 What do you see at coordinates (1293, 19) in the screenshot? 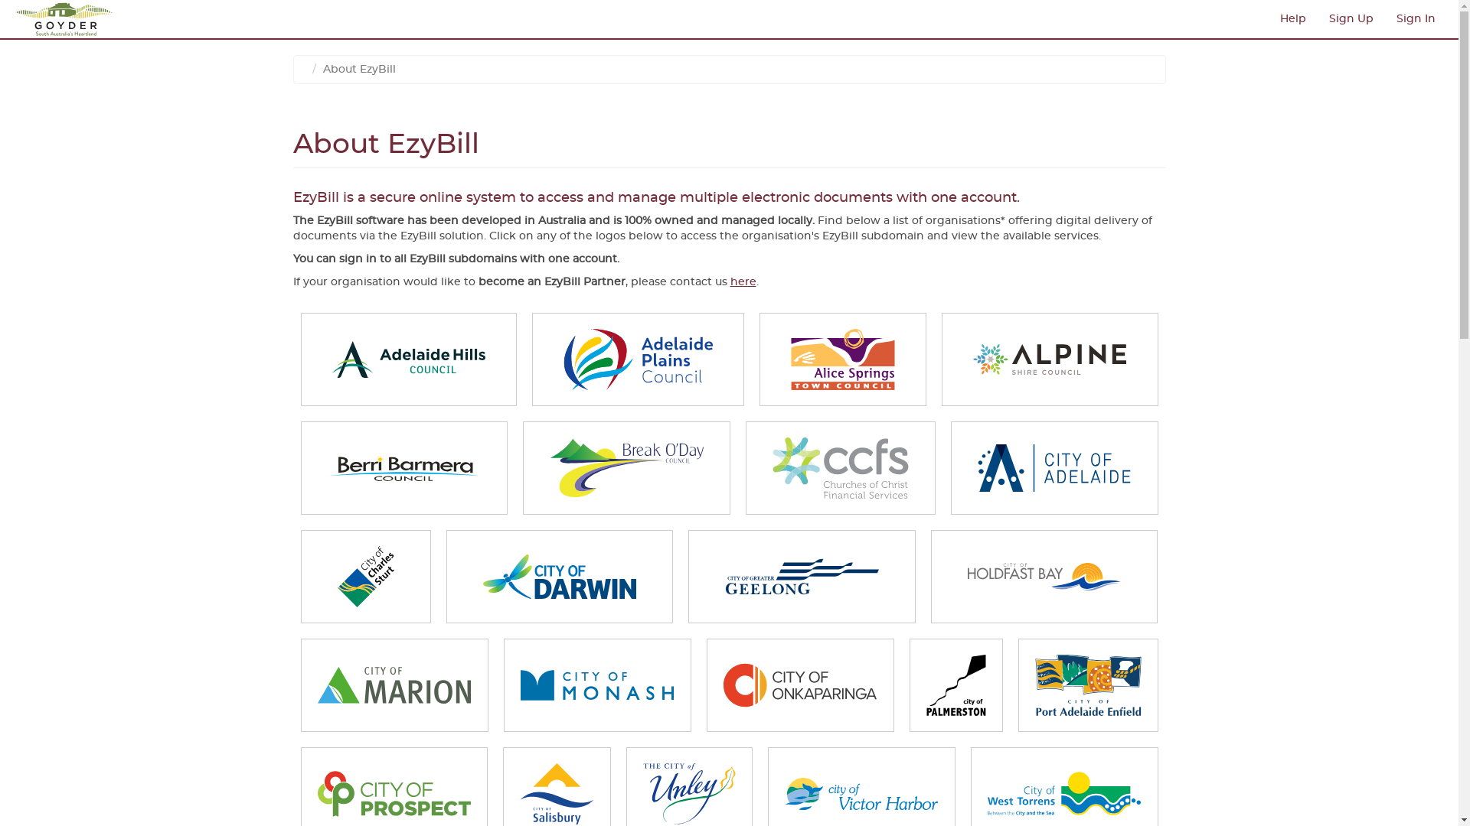
I see `Help` at bounding box center [1293, 19].